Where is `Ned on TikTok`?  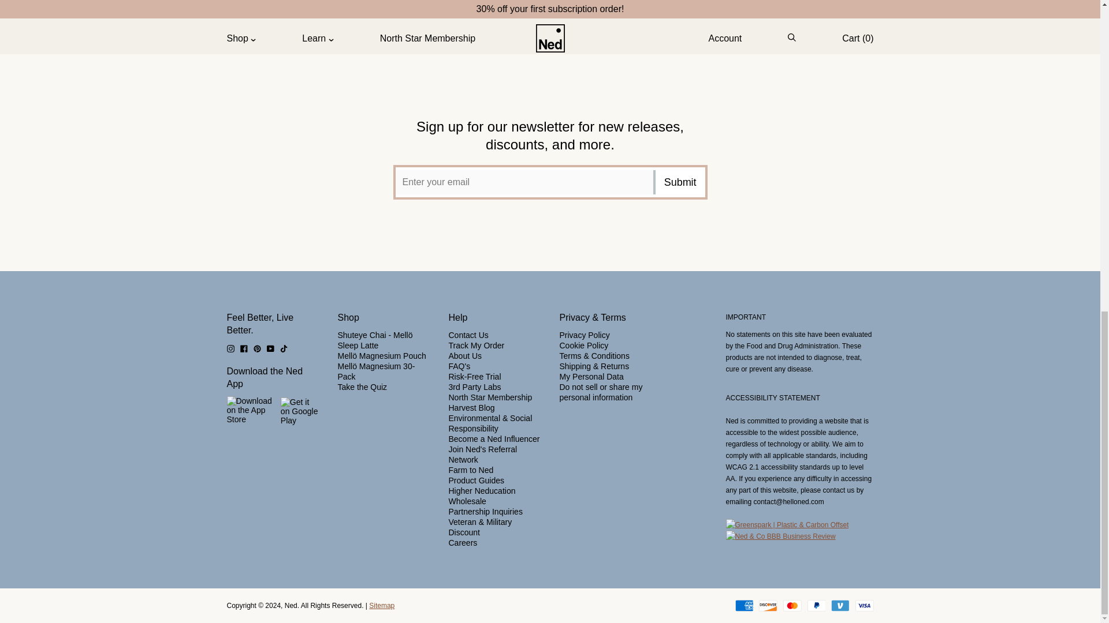 Ned on TikTok is located at coordinates (283, 348).